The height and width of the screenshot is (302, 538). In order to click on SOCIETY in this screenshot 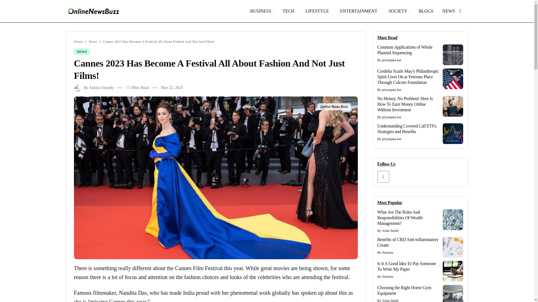, I will do `click(398, 11)`.